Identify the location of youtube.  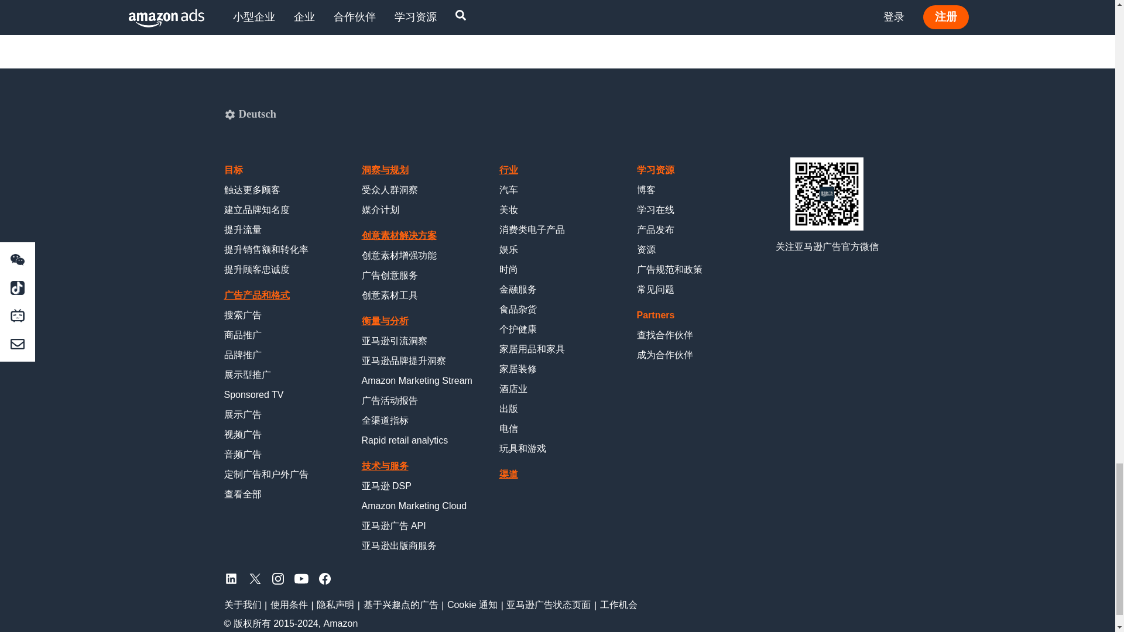
(301, 578).